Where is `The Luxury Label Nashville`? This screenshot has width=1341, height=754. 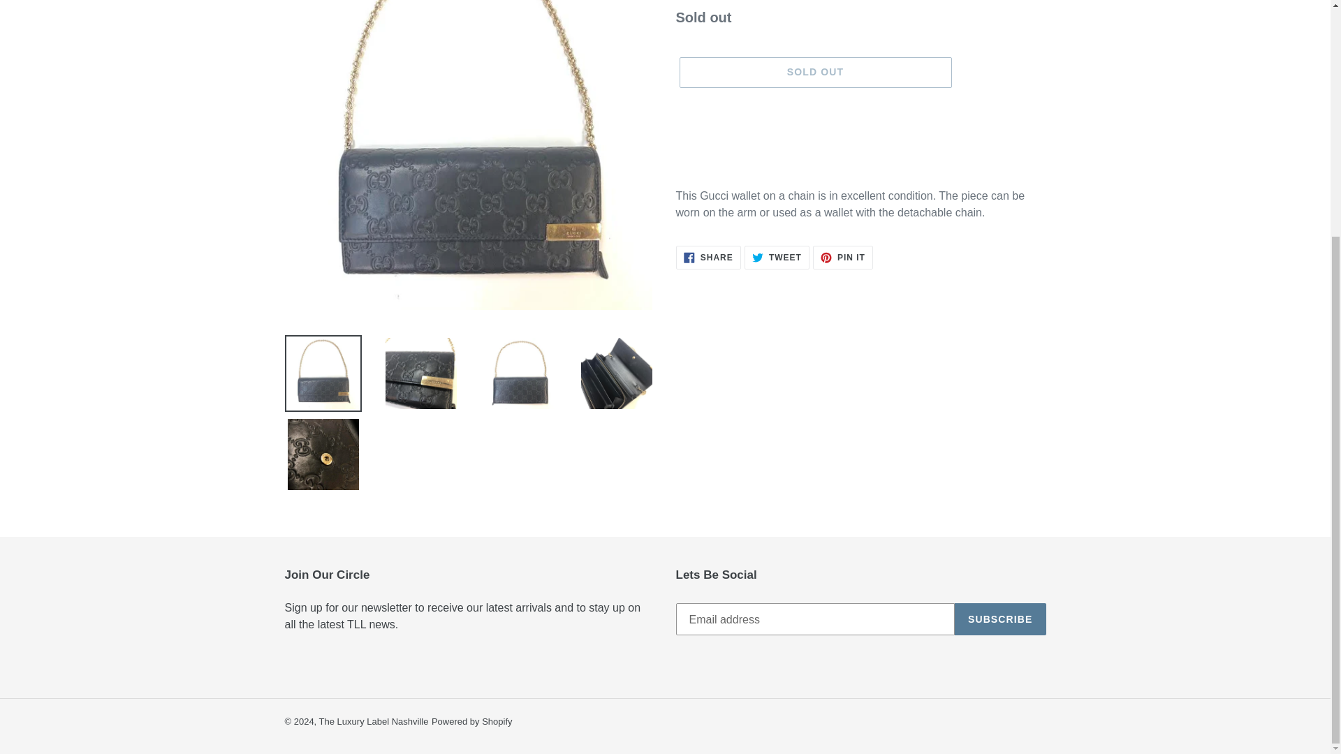 The Luxury Label Nashville is located at coordinates (814, 73).